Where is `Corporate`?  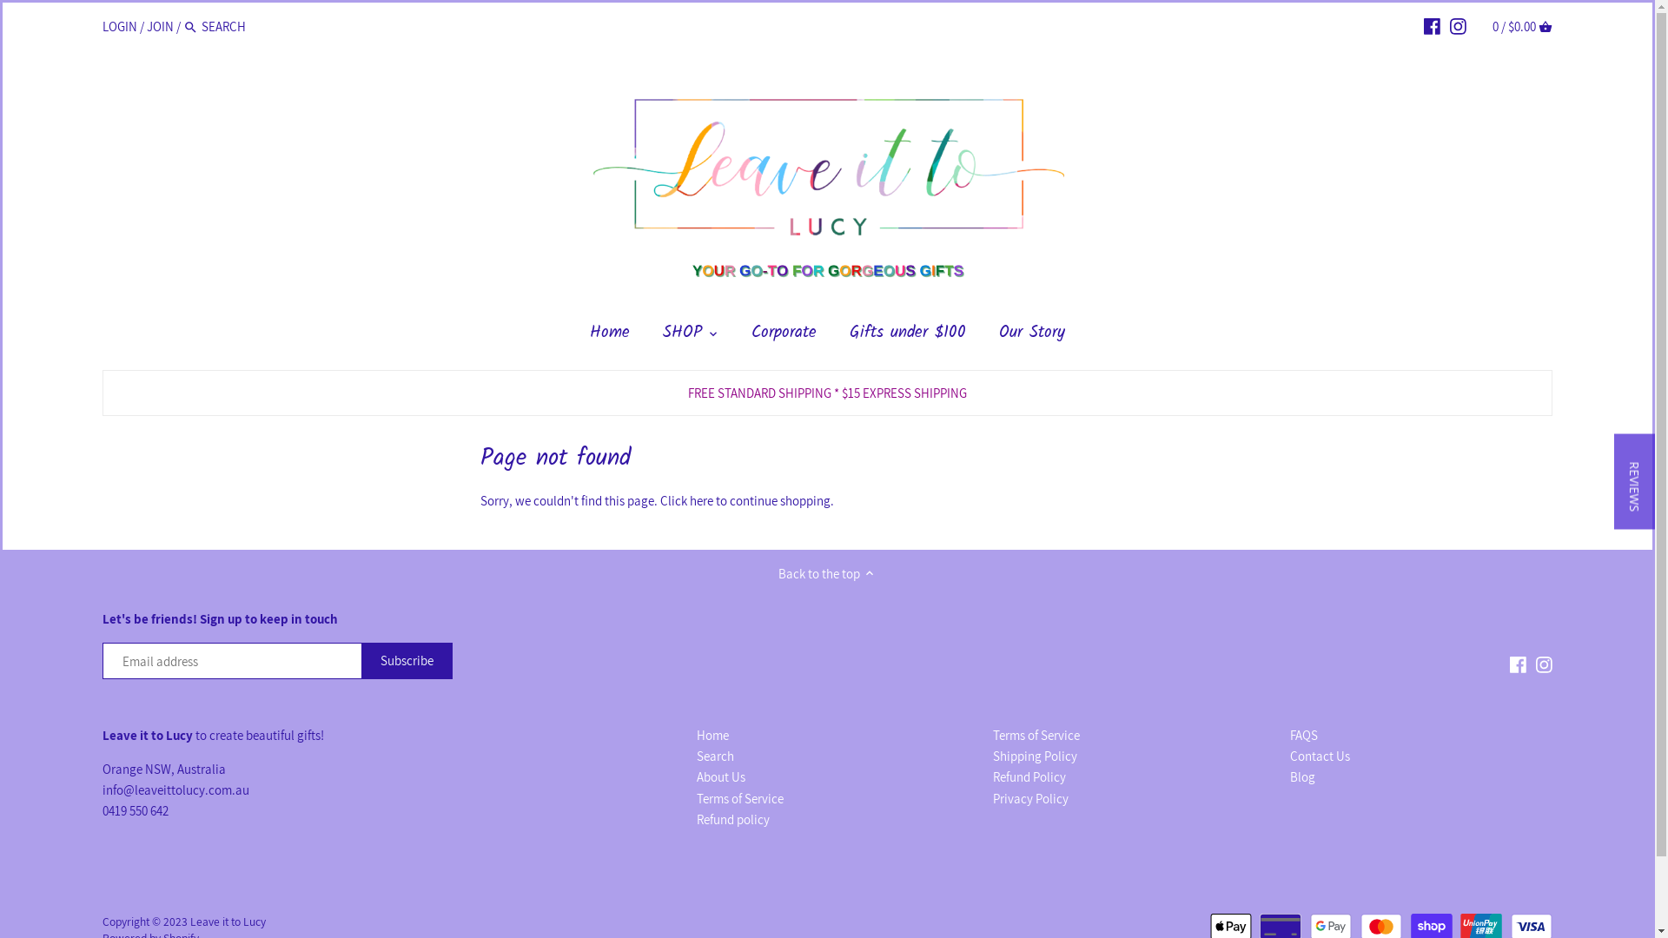 Corporate is located at coordinates (784, 337).